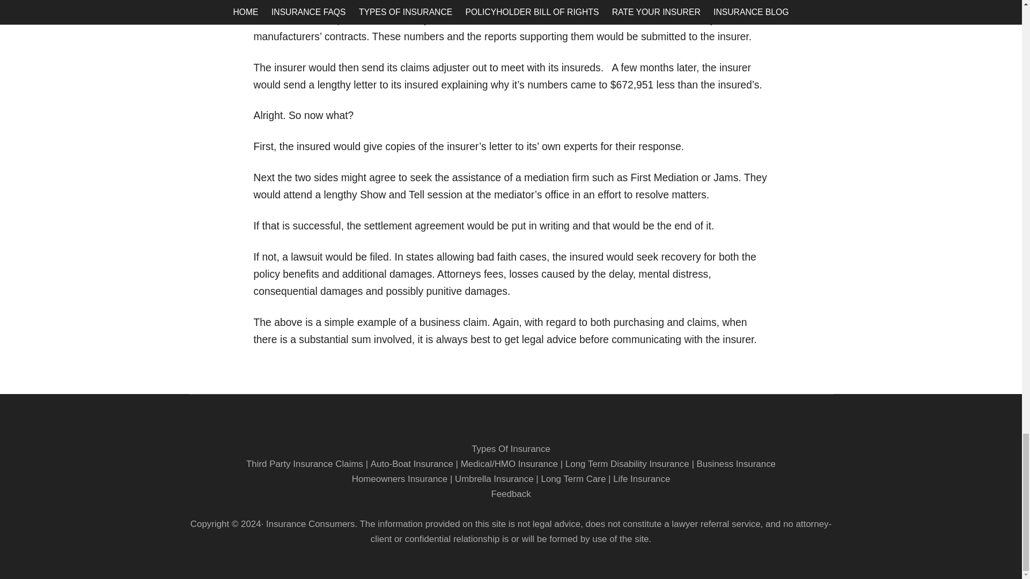  I want to click on Life Insurance, so click(642, 479).